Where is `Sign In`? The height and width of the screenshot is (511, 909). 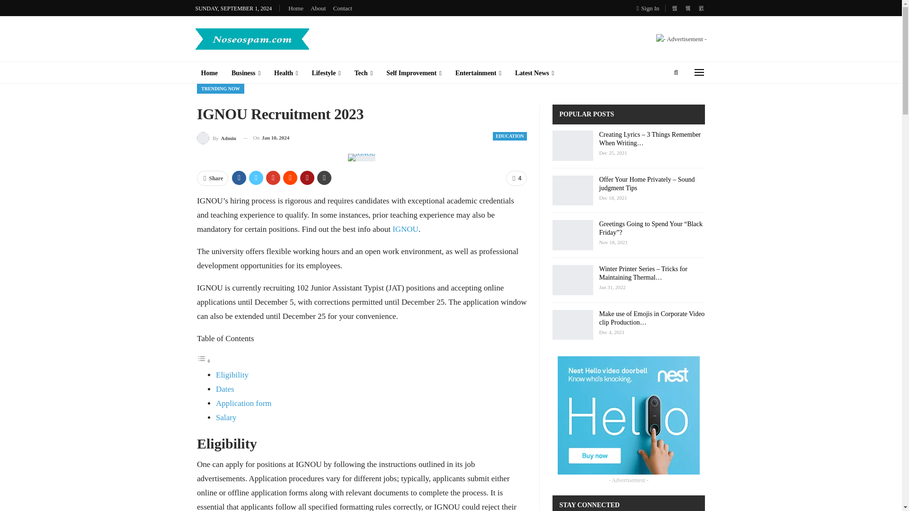 Sign In is located at coordinates (650, 8).